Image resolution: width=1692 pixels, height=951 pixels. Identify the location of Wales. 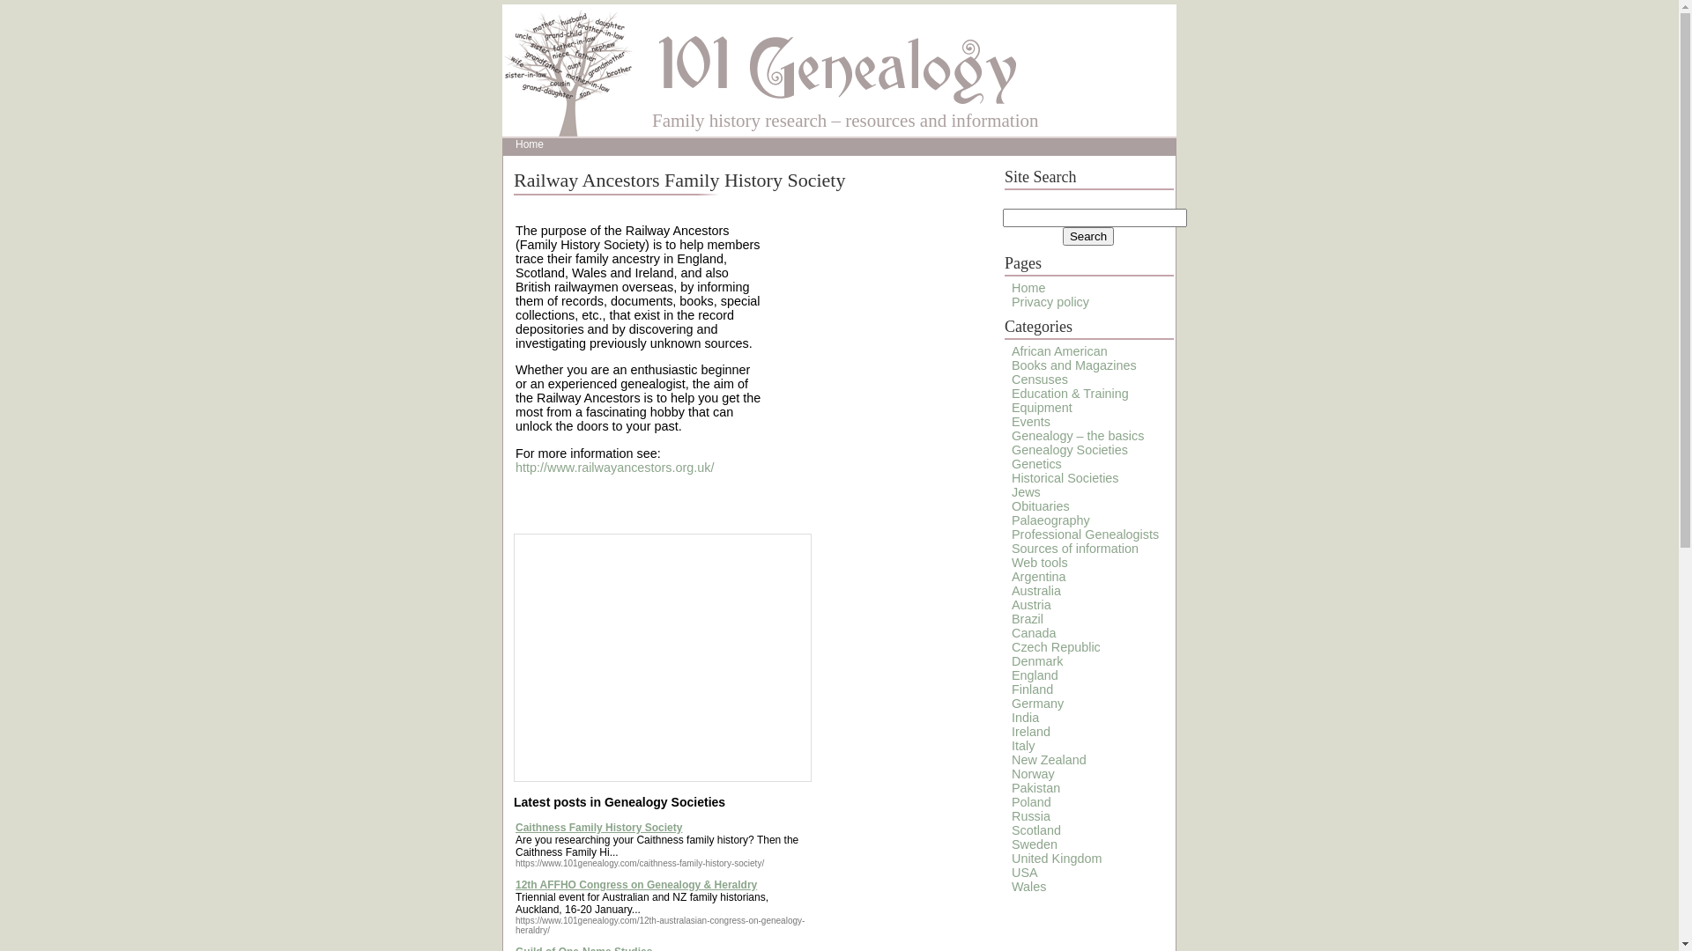
(1029, 887).